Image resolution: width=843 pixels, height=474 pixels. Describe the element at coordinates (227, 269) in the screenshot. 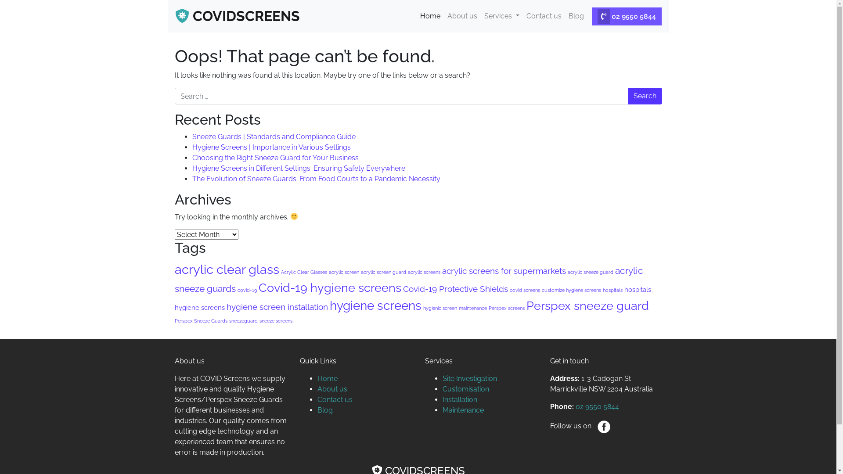

I see `acrylic clear glass` at that location.